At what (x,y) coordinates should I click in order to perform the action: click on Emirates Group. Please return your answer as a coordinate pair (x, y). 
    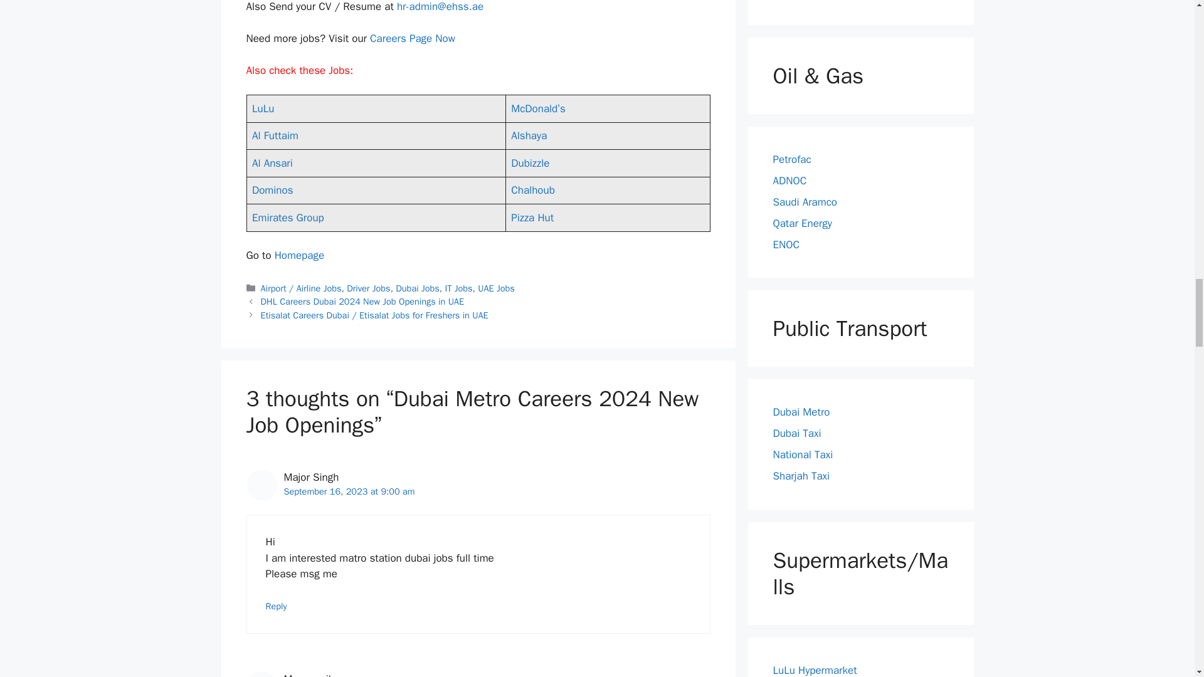
    Looking at the image, I should click on (287, 217).